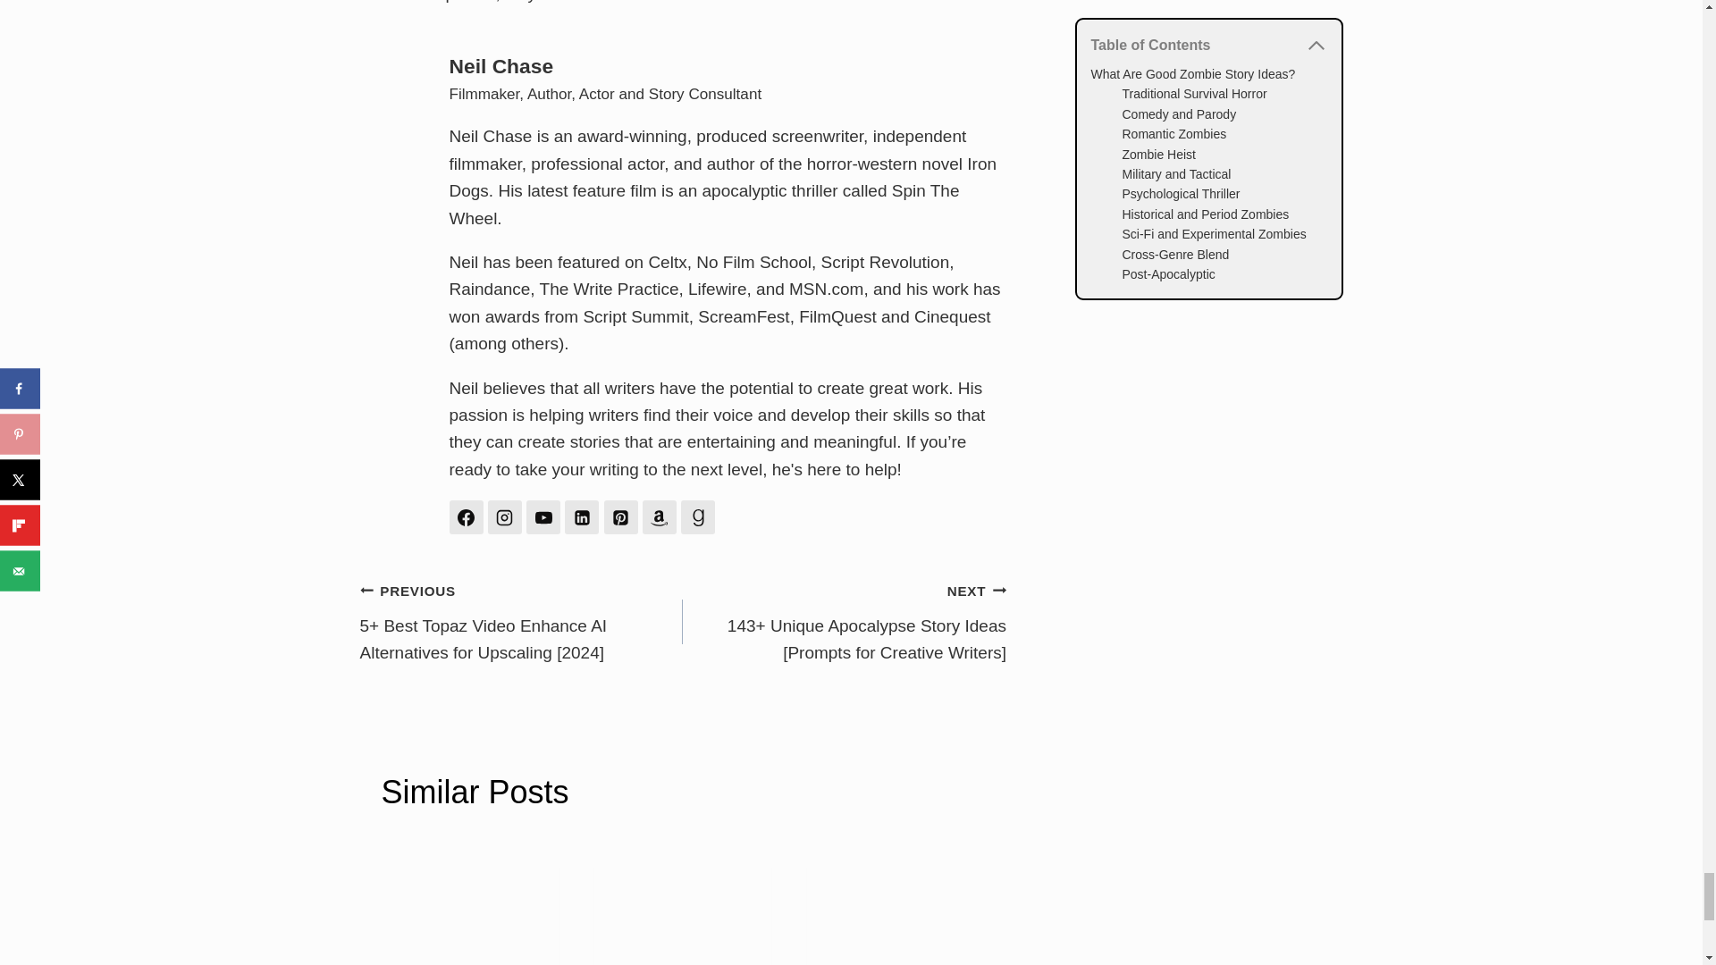 This screenshot has height=965, width=1716. What do you see at coordinates (659, 517) in the screenshot?
I see `Follow Neil Chase on Amazon` at bounding box center [659, 517].